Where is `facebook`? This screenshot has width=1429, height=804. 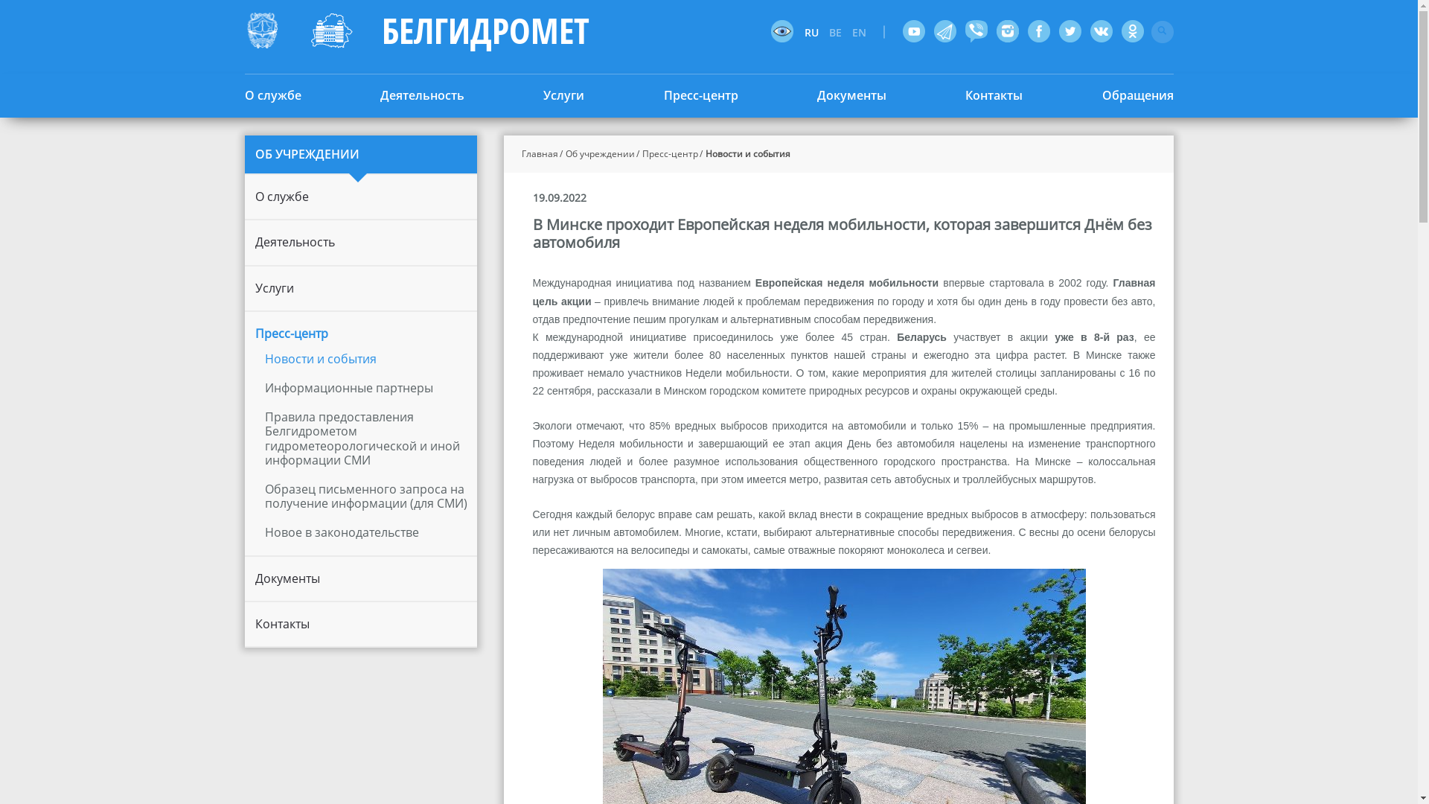
facebook is located at coordinates (1038, 31).